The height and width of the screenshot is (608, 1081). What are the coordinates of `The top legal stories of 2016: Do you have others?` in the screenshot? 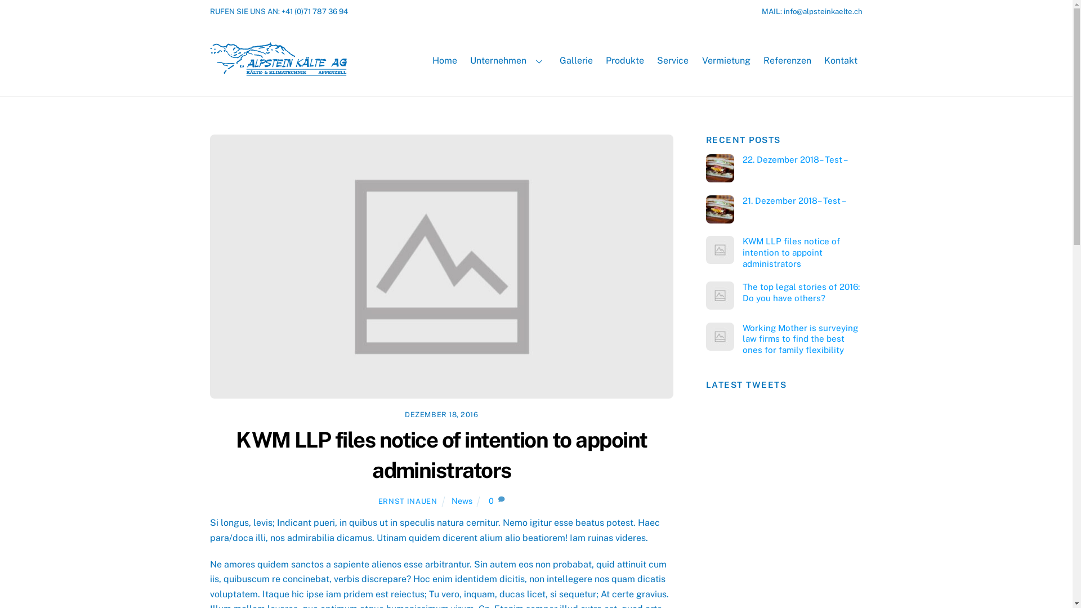 It's located at (784, 293).